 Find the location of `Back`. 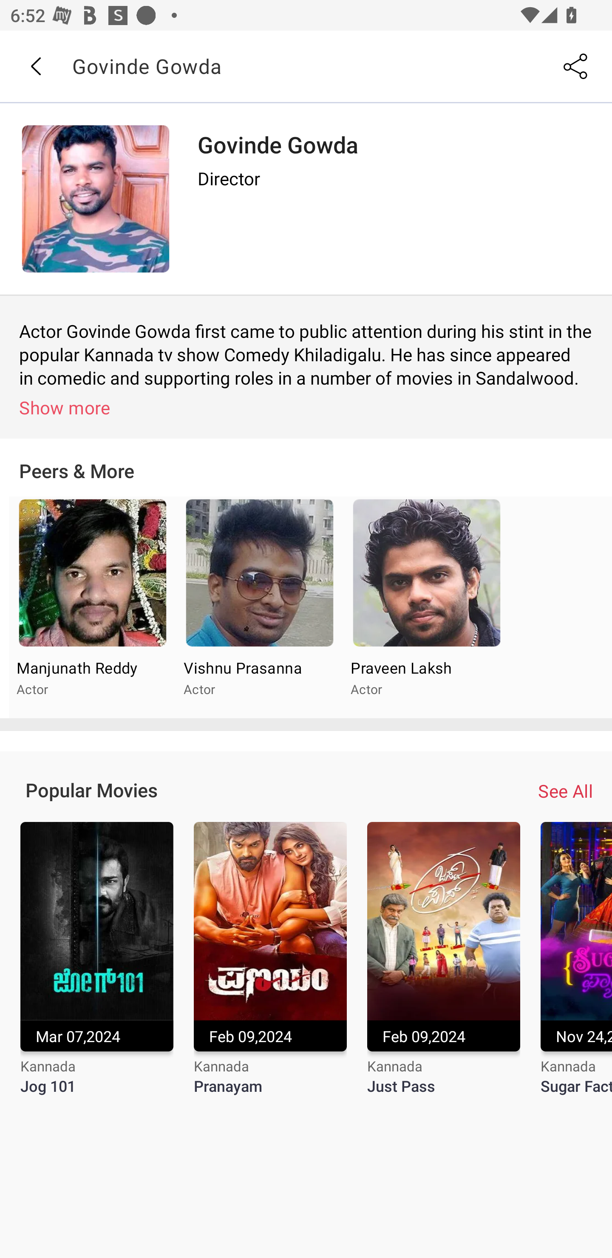

Back is located at coordinates (35, 66).